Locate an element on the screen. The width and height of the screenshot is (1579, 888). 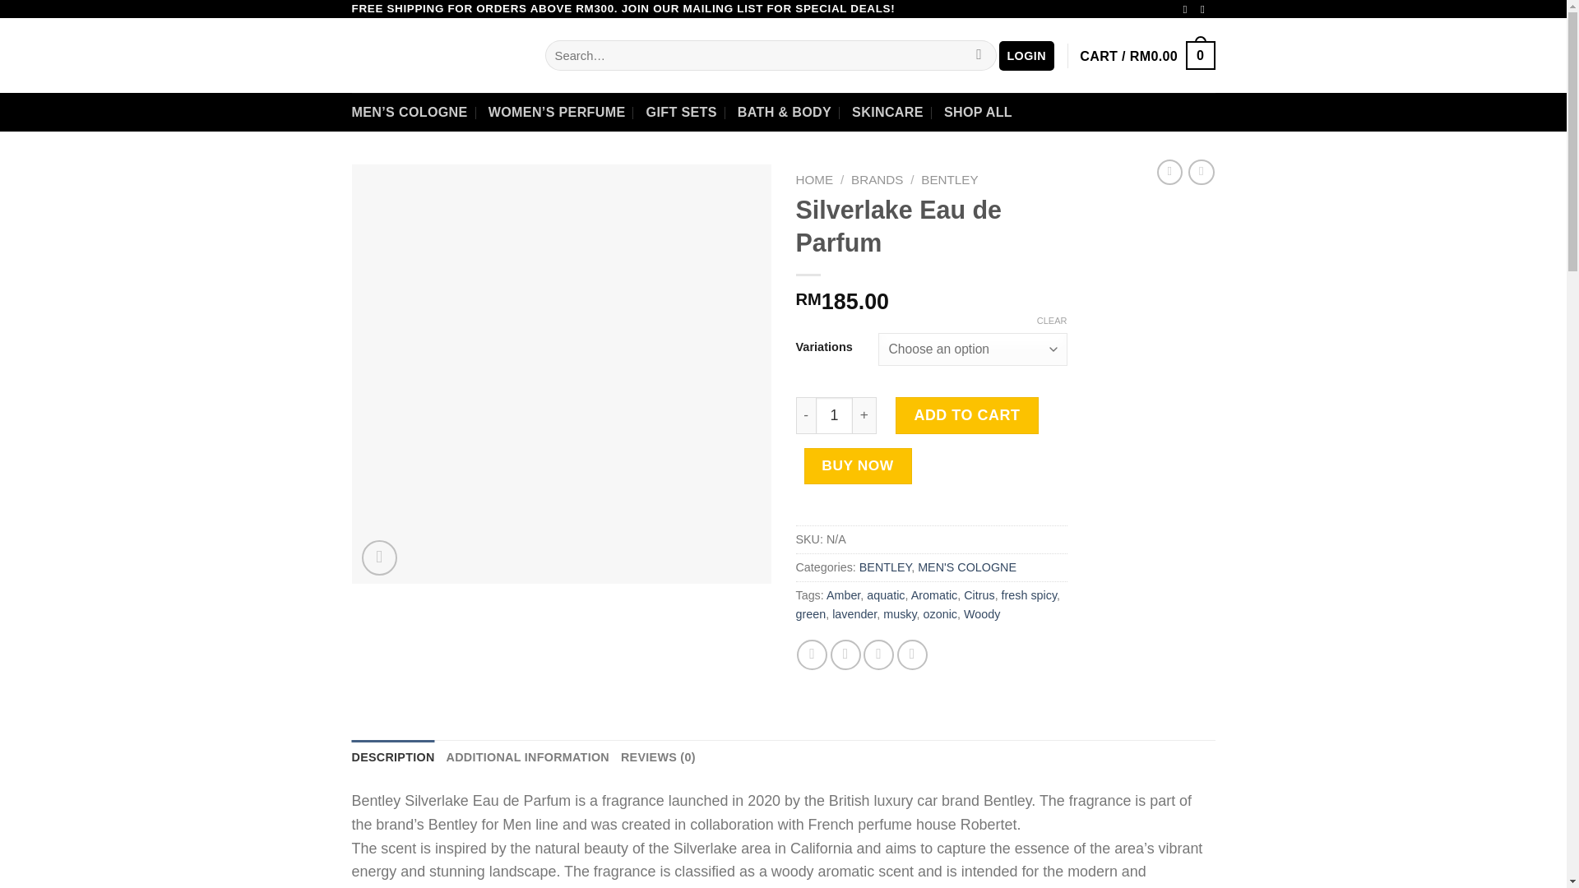
Citrus is located at coordinates (979, 595).